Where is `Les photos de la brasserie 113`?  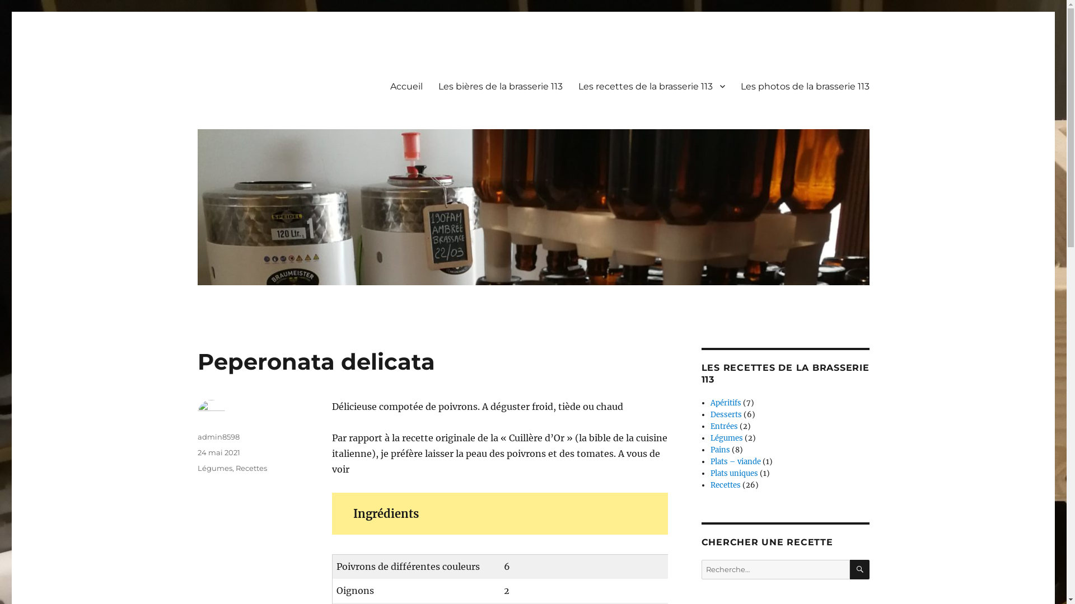
Les photos de la brasserie 113 is located at coordinates (805, 86).